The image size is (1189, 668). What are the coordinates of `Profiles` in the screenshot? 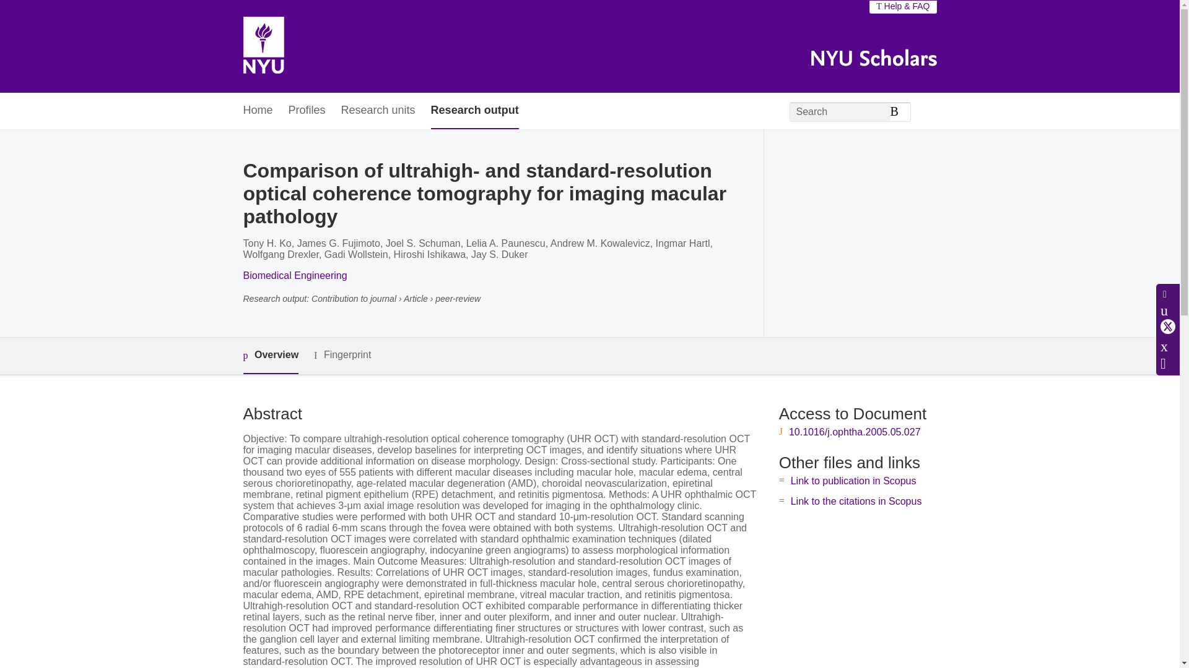 It's located at (307, 111).